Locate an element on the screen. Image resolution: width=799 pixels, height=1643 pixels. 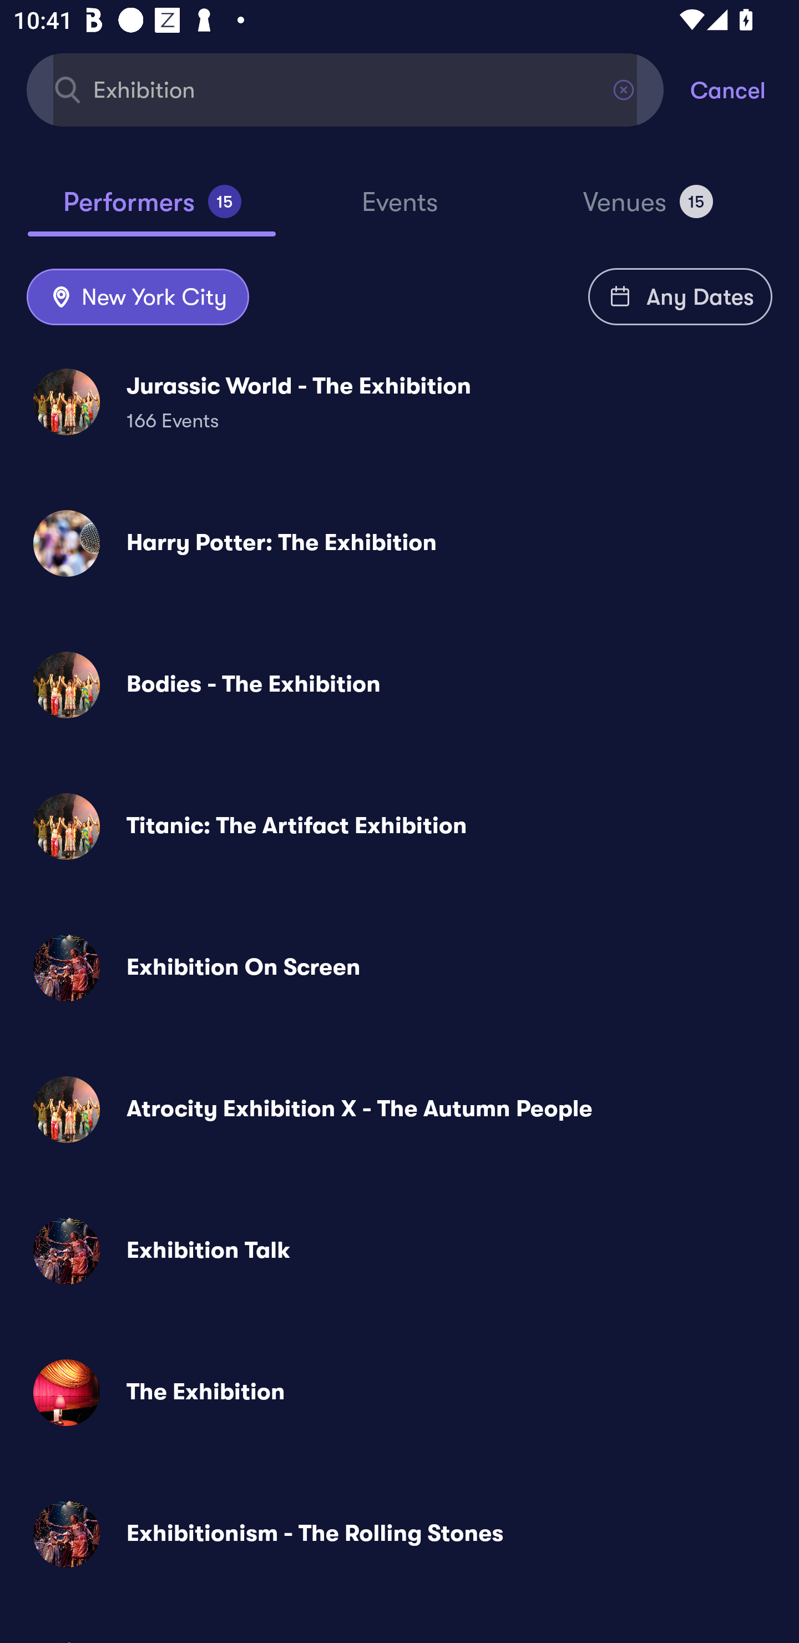
Cancel is located at coordinates (745, 89).